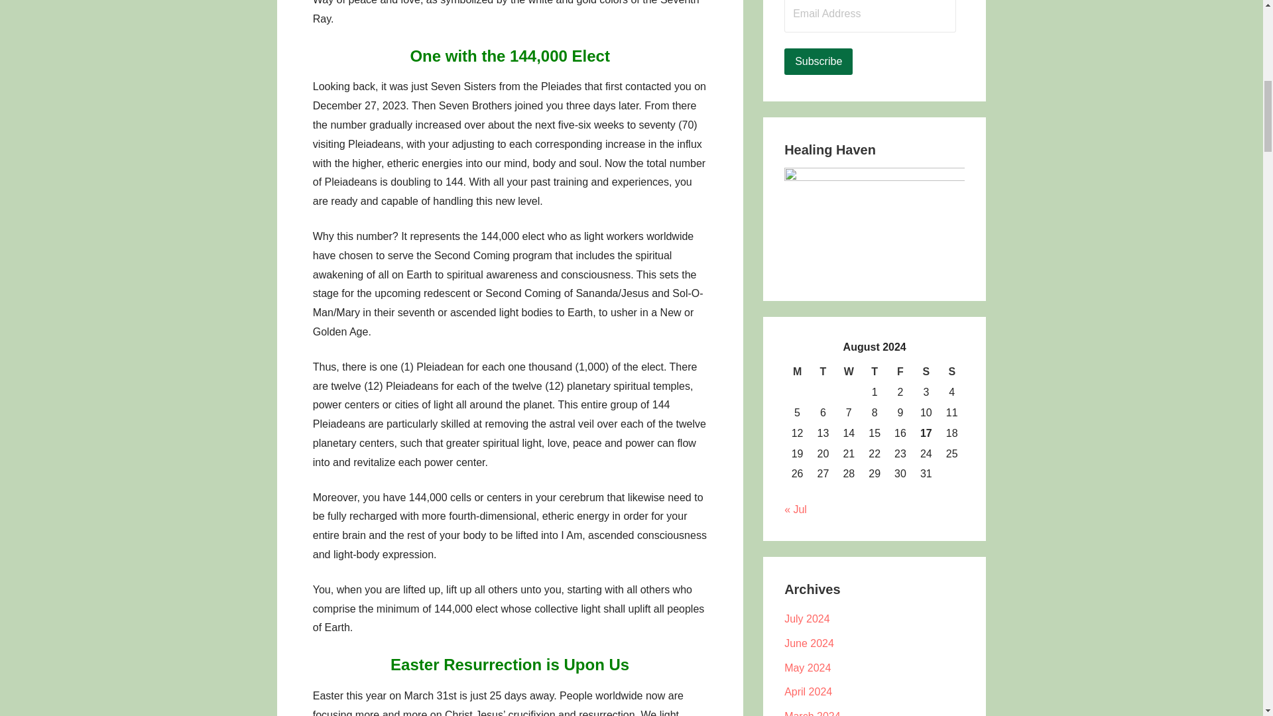  What do you see at coordinates (806, 618) in the screenshot?
I see `July 2024` at bounding box center [806, 618].